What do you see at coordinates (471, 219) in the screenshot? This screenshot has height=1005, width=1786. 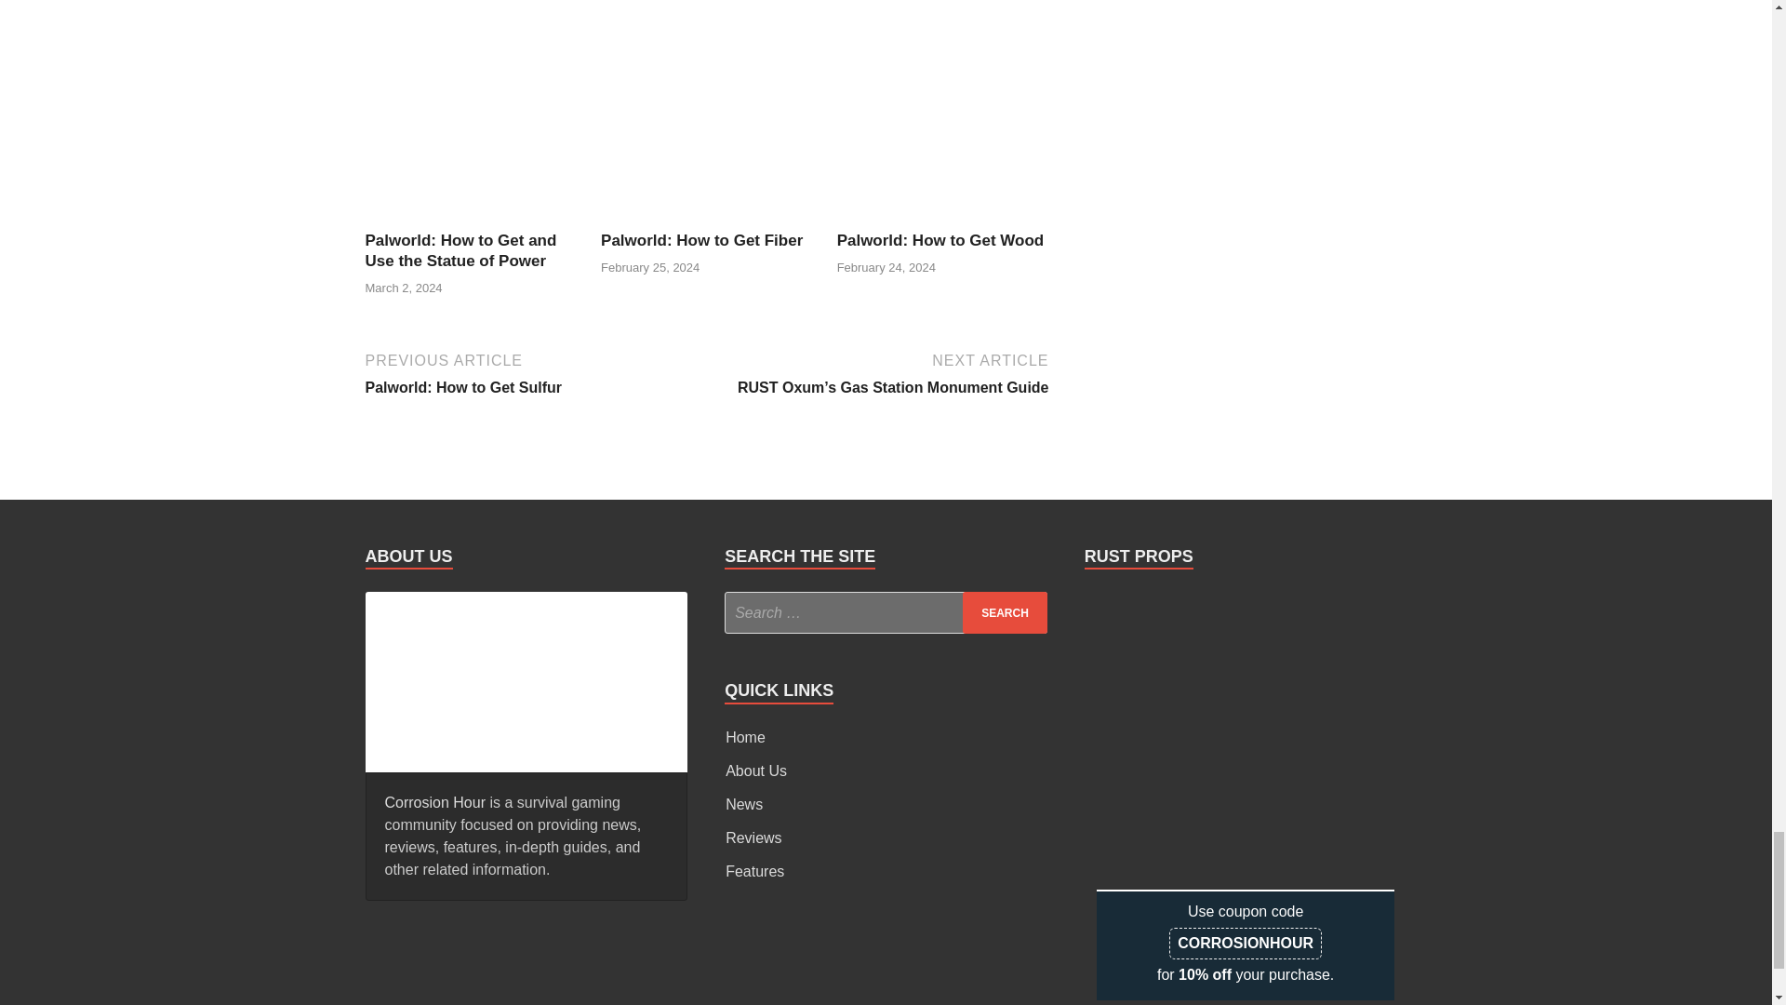 I see `Palworld: How to Get and Use the Statue of Power` at bounding box center [471, 219].